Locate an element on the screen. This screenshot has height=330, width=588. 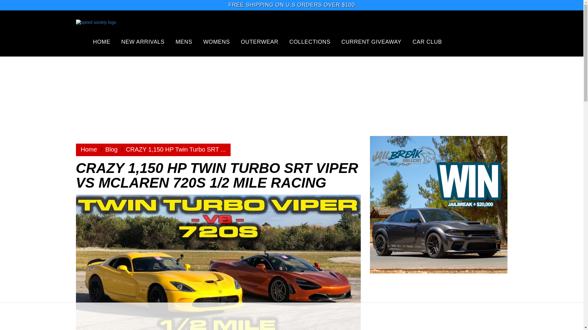
CURRENT GIVEAWAY is located at coordinates (371, 42).